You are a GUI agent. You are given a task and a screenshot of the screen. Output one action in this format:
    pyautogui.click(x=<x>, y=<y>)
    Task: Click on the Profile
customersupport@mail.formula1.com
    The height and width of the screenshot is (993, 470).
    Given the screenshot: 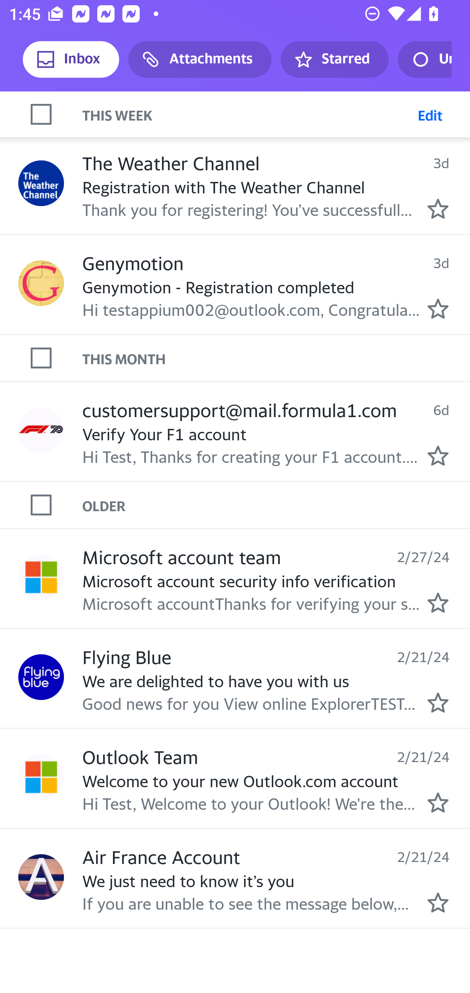 What is the action you would take?
    pyautogui.click(x=41, y=430)
    